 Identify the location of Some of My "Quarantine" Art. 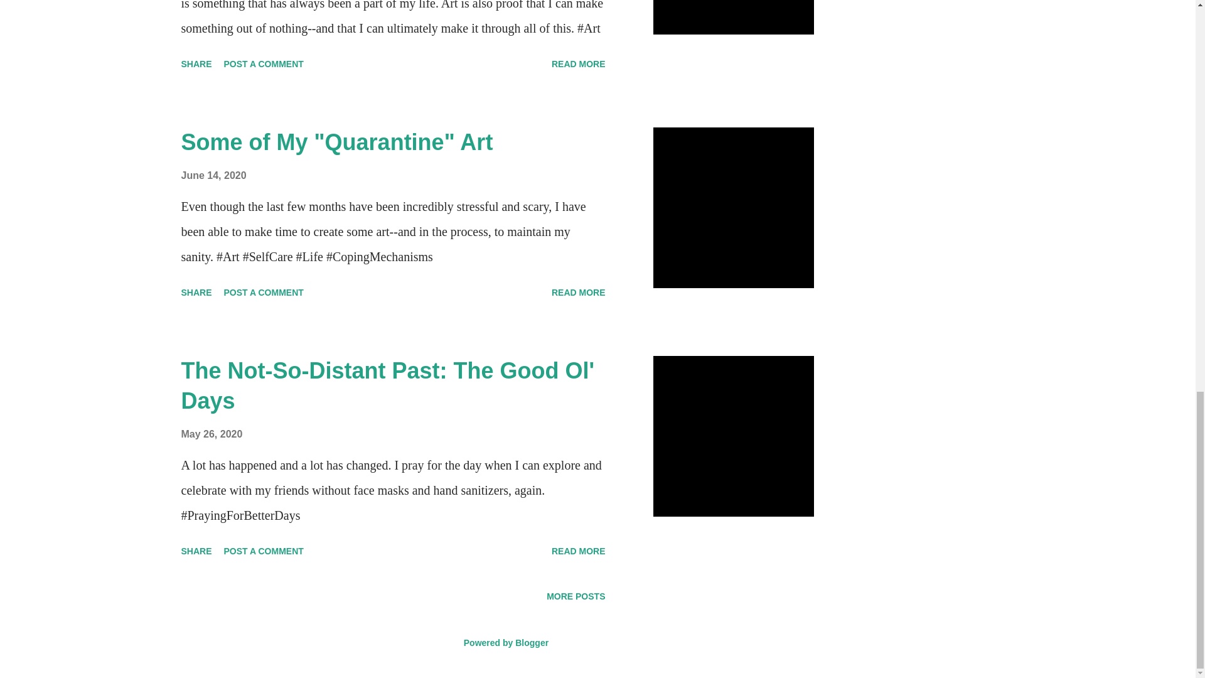
(336, 142).